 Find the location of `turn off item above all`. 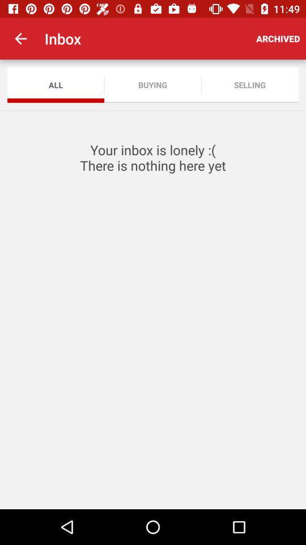

turn off item above all is located at coordinates (20, 39).